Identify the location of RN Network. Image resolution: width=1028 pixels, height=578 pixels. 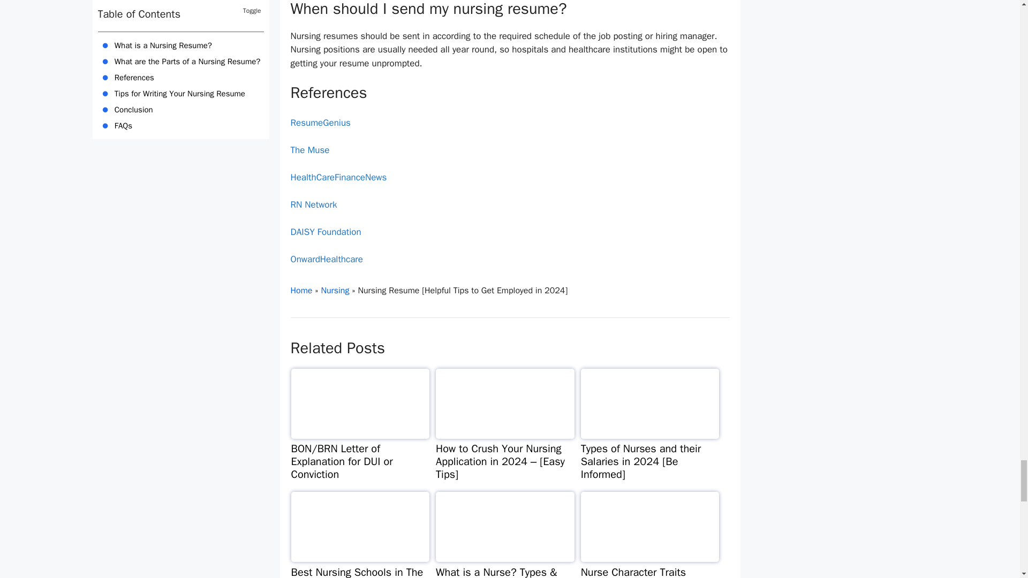
(313, 204).